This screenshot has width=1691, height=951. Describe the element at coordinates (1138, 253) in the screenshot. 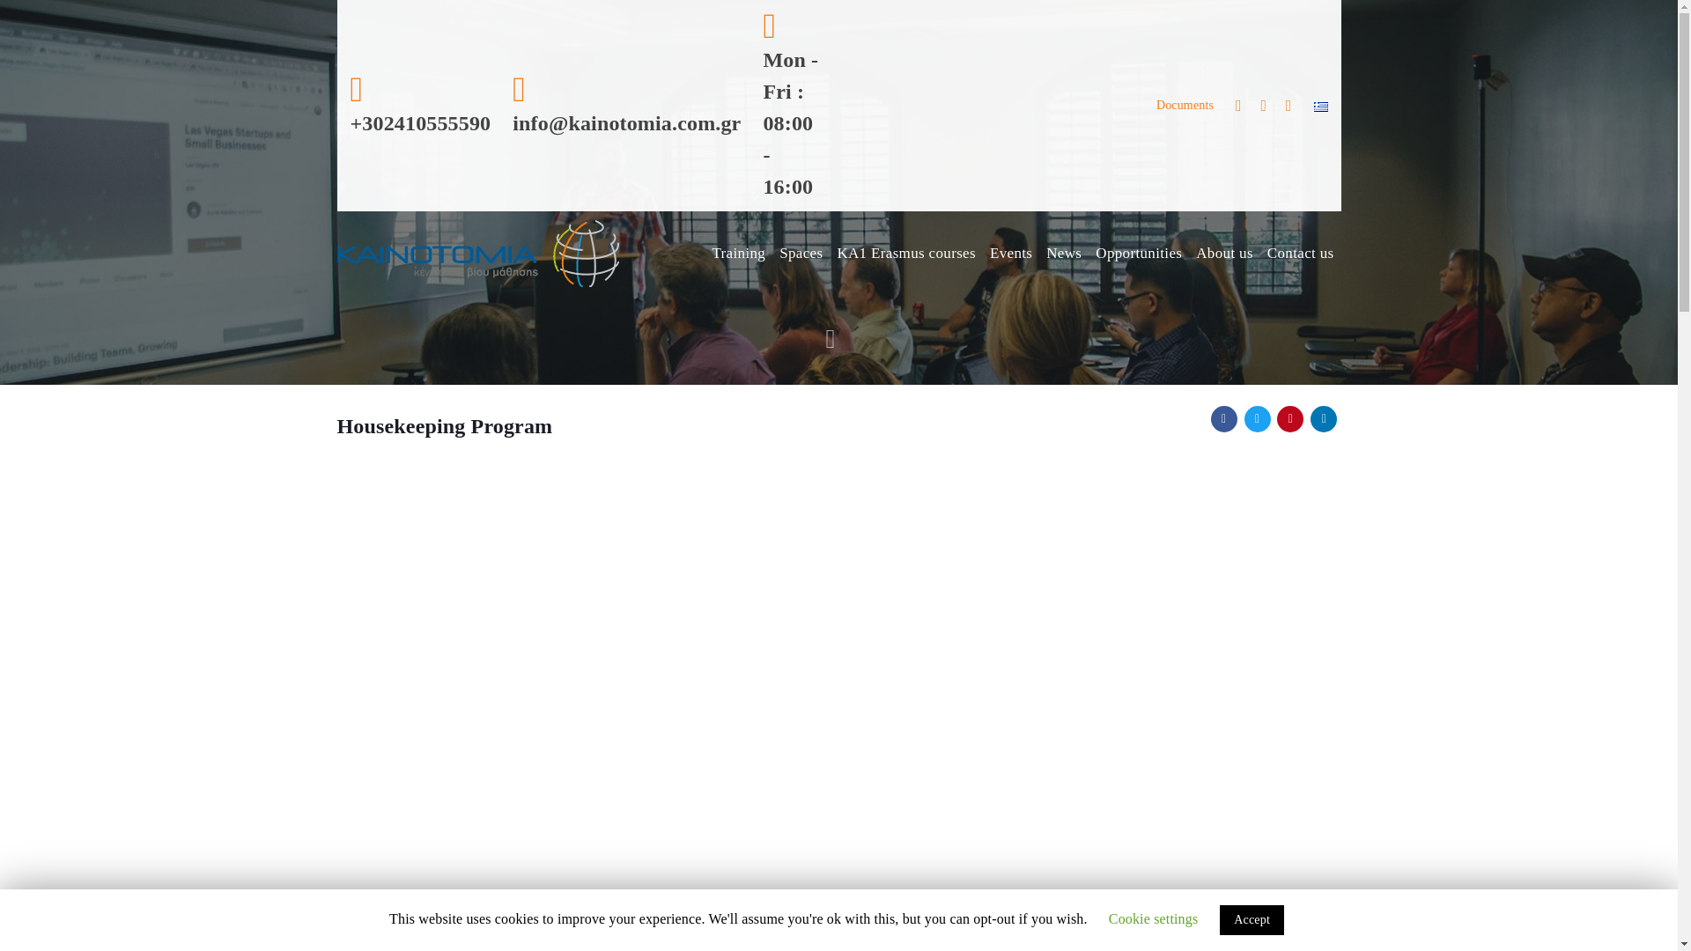

I see `Opportunities` at that location.